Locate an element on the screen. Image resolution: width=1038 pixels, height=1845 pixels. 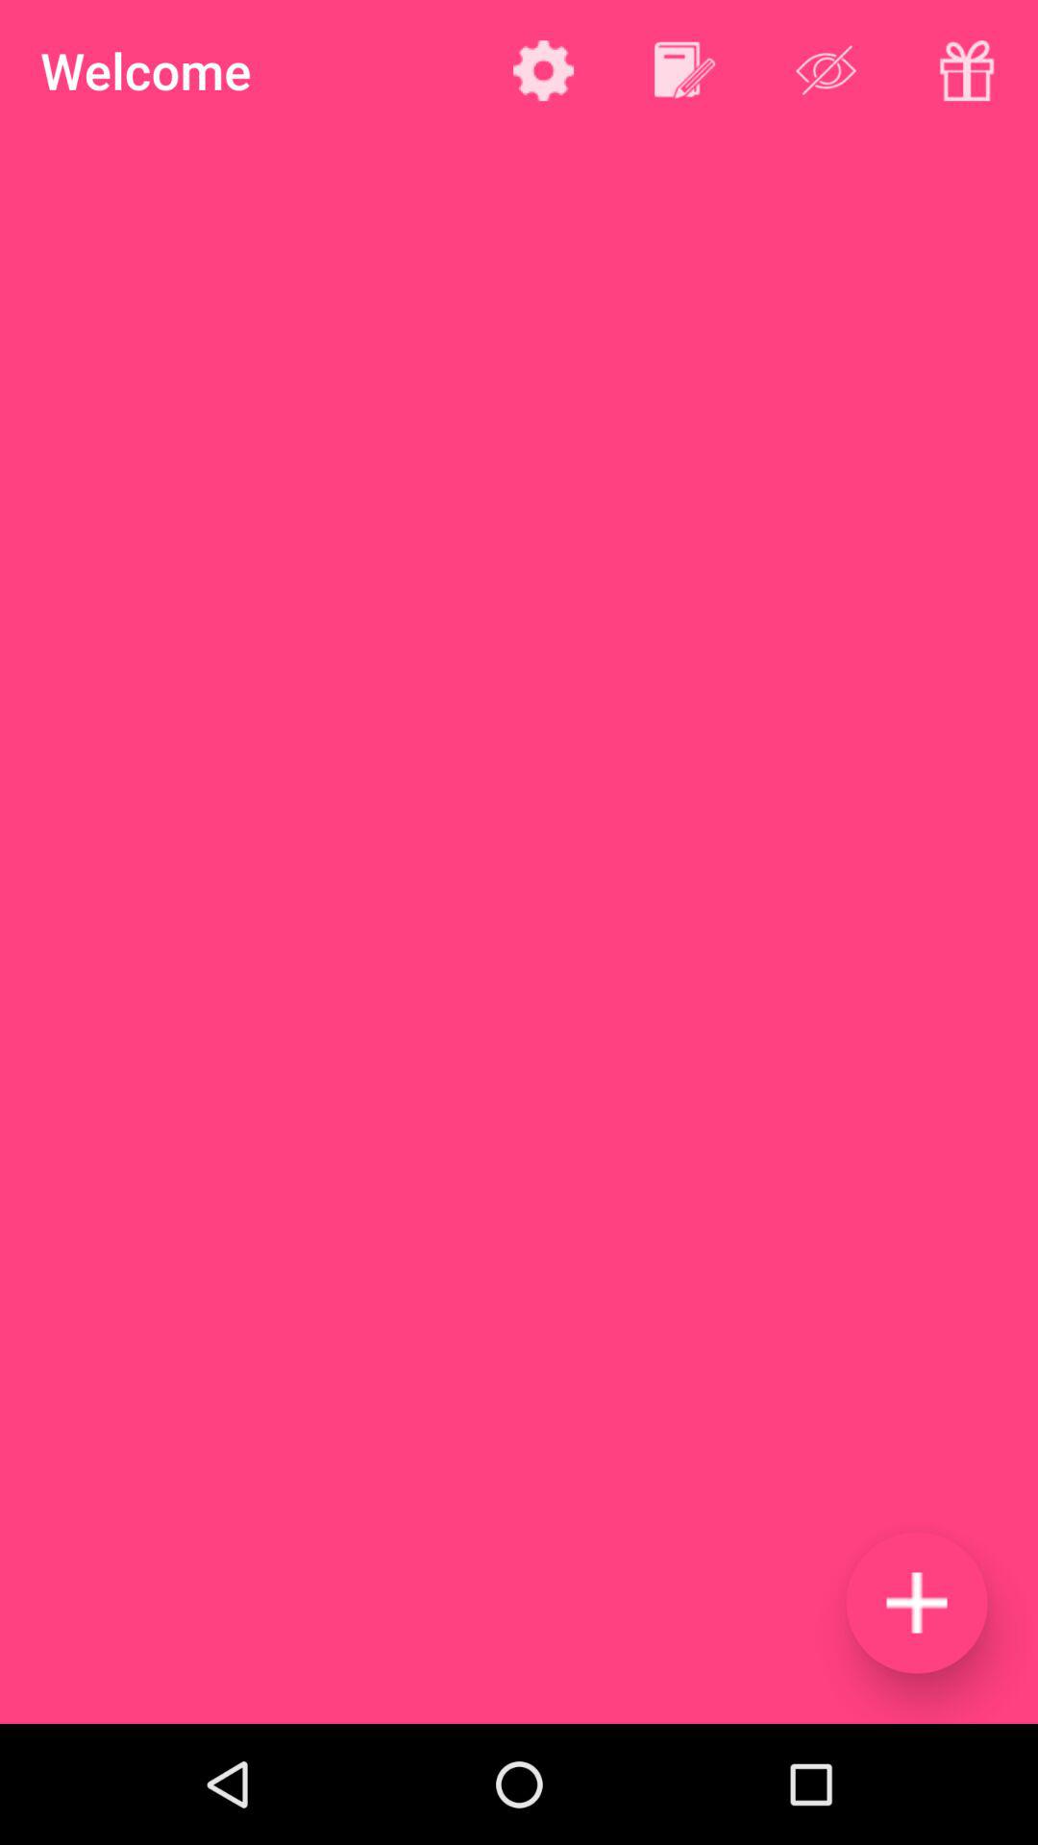
click the edit option is located at coordinates (684, 70).